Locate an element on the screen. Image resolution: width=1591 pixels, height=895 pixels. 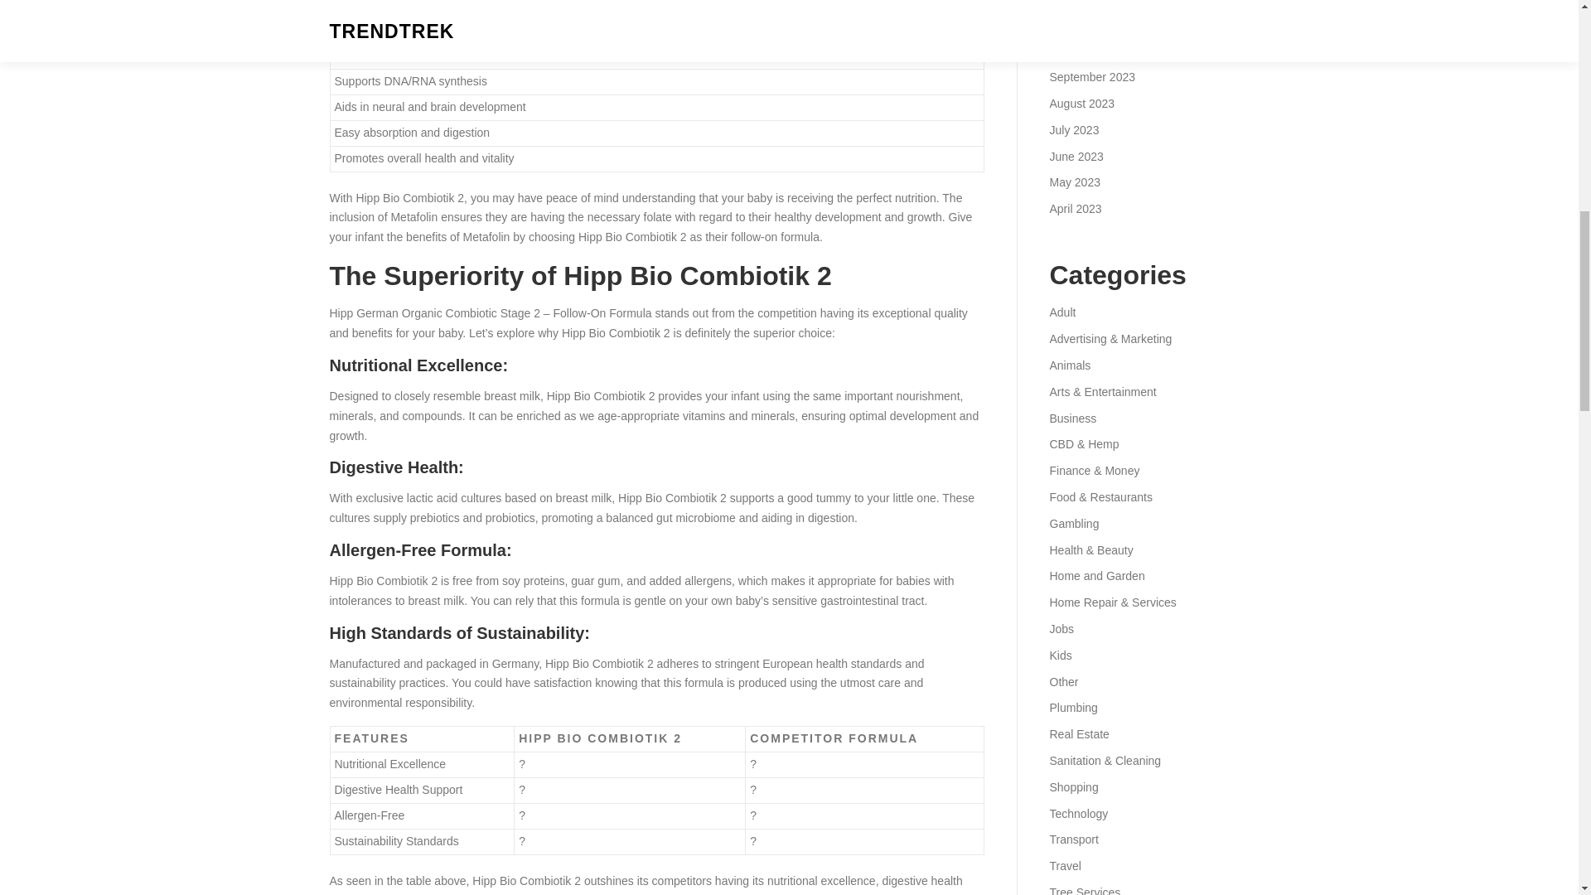
August 2023 is located at coordinates (1081, 103).